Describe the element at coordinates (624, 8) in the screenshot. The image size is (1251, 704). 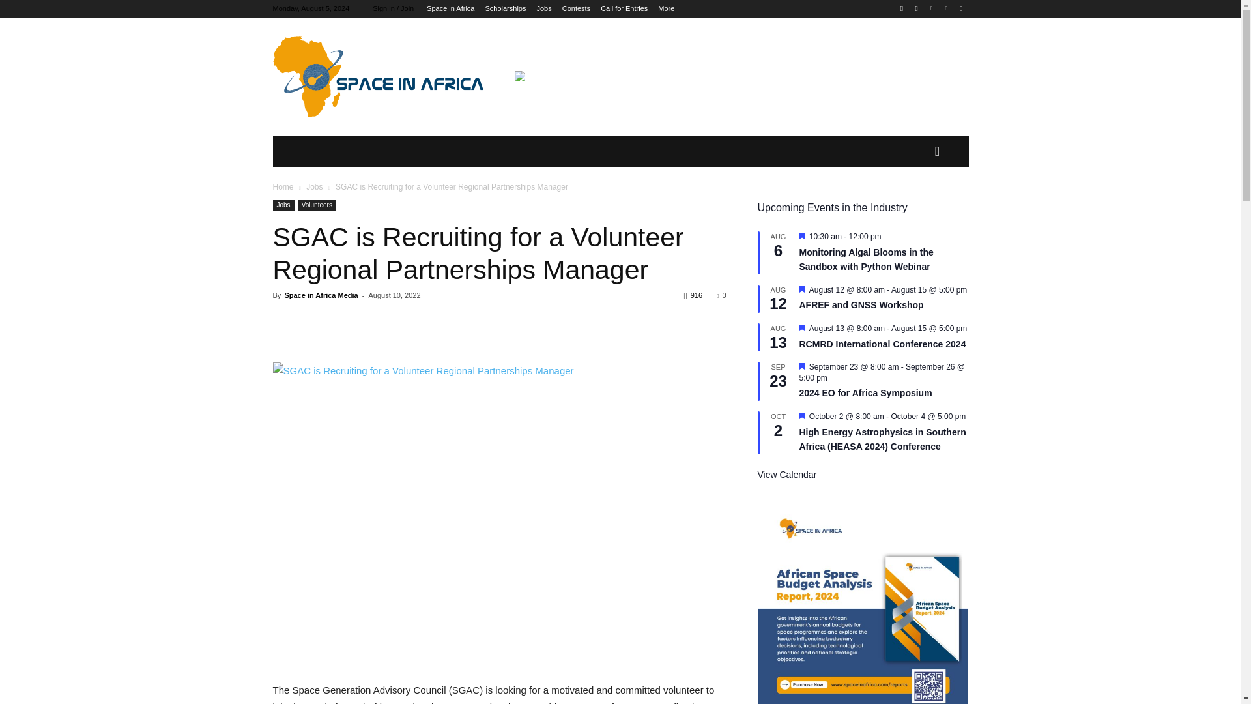
I see `Call for Entries` at that location.